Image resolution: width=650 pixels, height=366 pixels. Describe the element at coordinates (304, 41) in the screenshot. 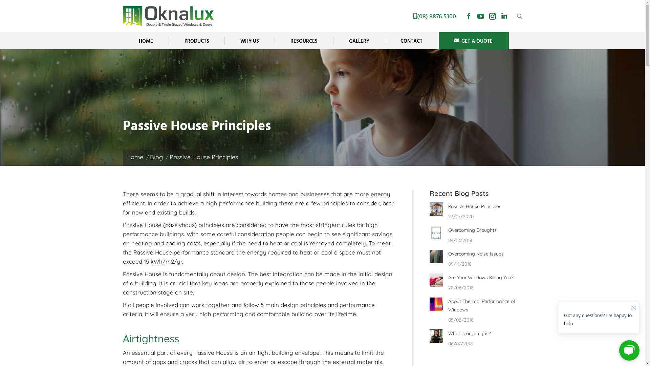

I see `RESOURCES` at that location.